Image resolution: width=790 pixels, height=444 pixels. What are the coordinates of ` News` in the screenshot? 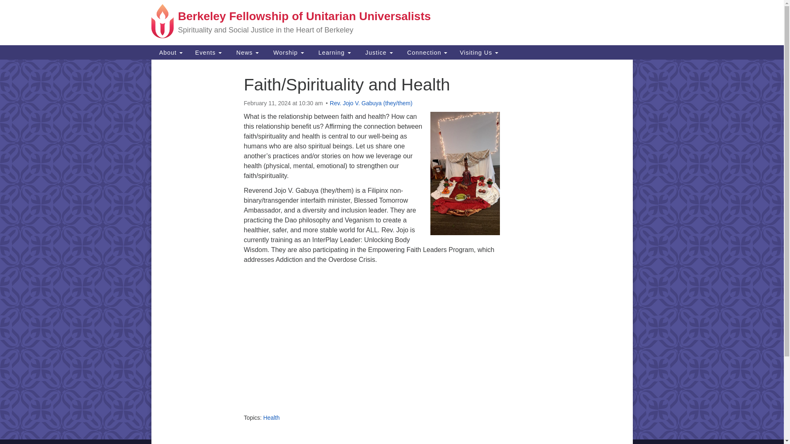 It's located at (246, 52).